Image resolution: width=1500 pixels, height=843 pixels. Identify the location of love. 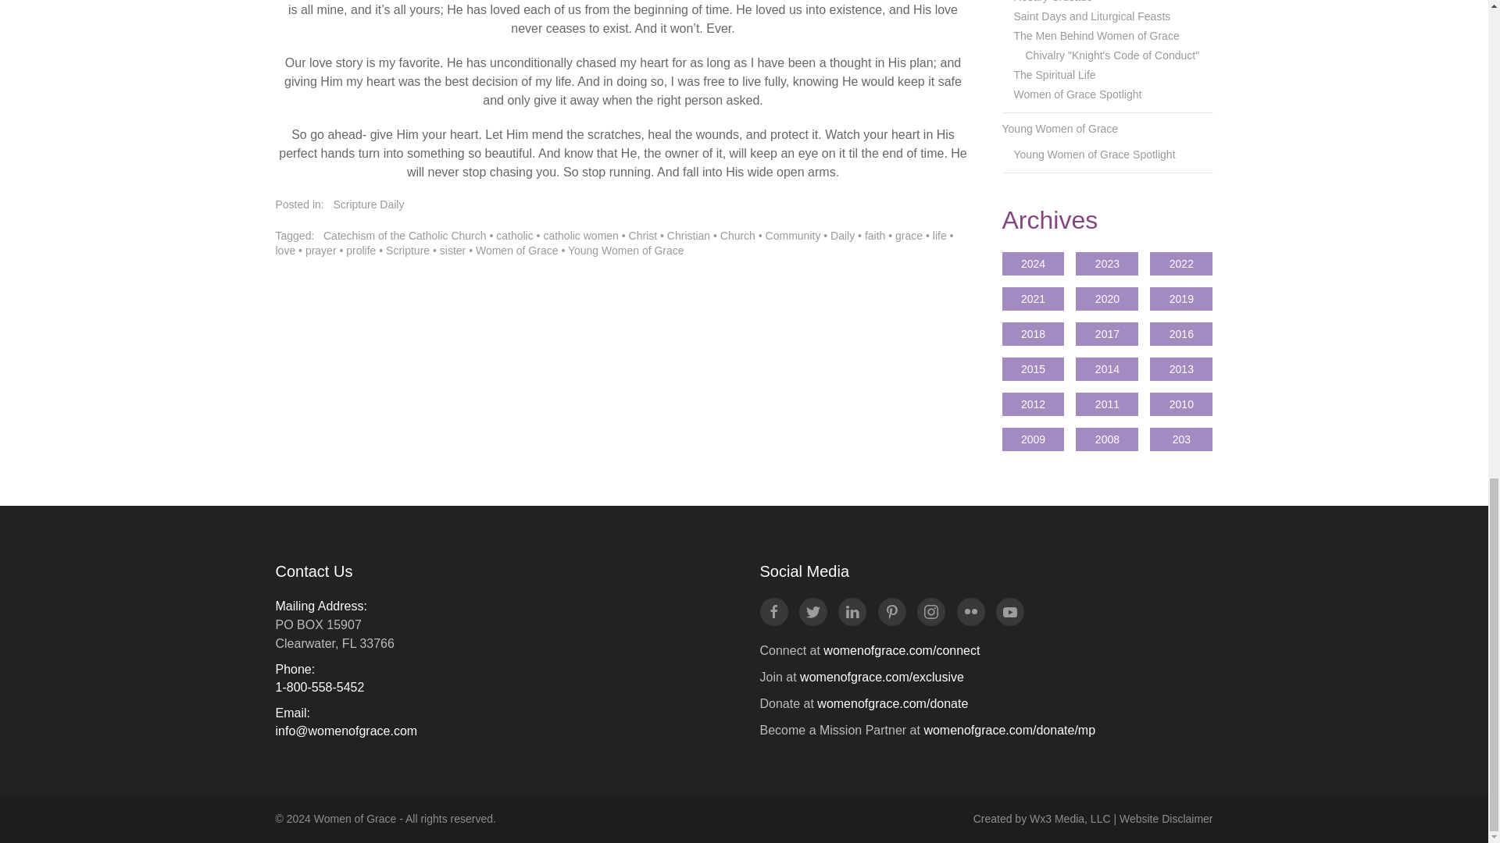
(284, 251).